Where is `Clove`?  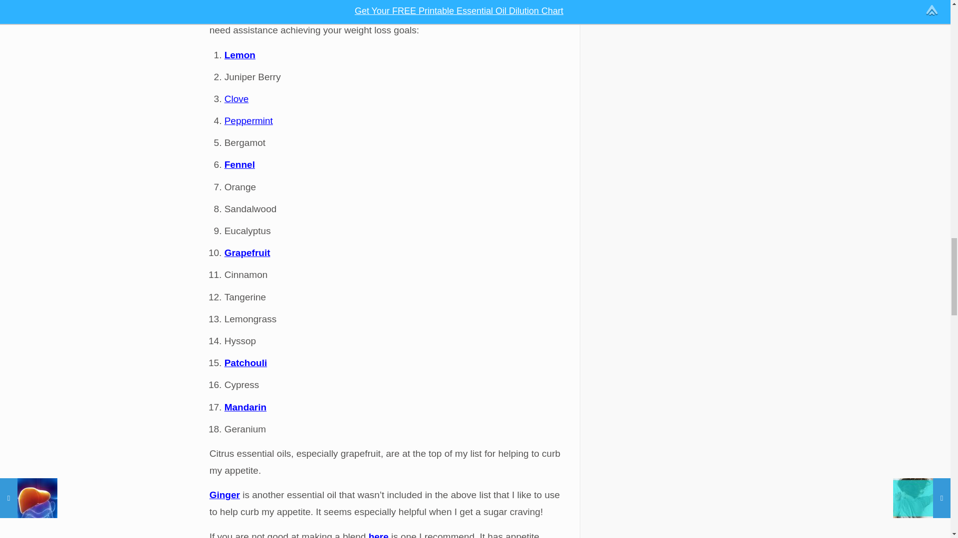 Clove is located at coordinates (237, 99).